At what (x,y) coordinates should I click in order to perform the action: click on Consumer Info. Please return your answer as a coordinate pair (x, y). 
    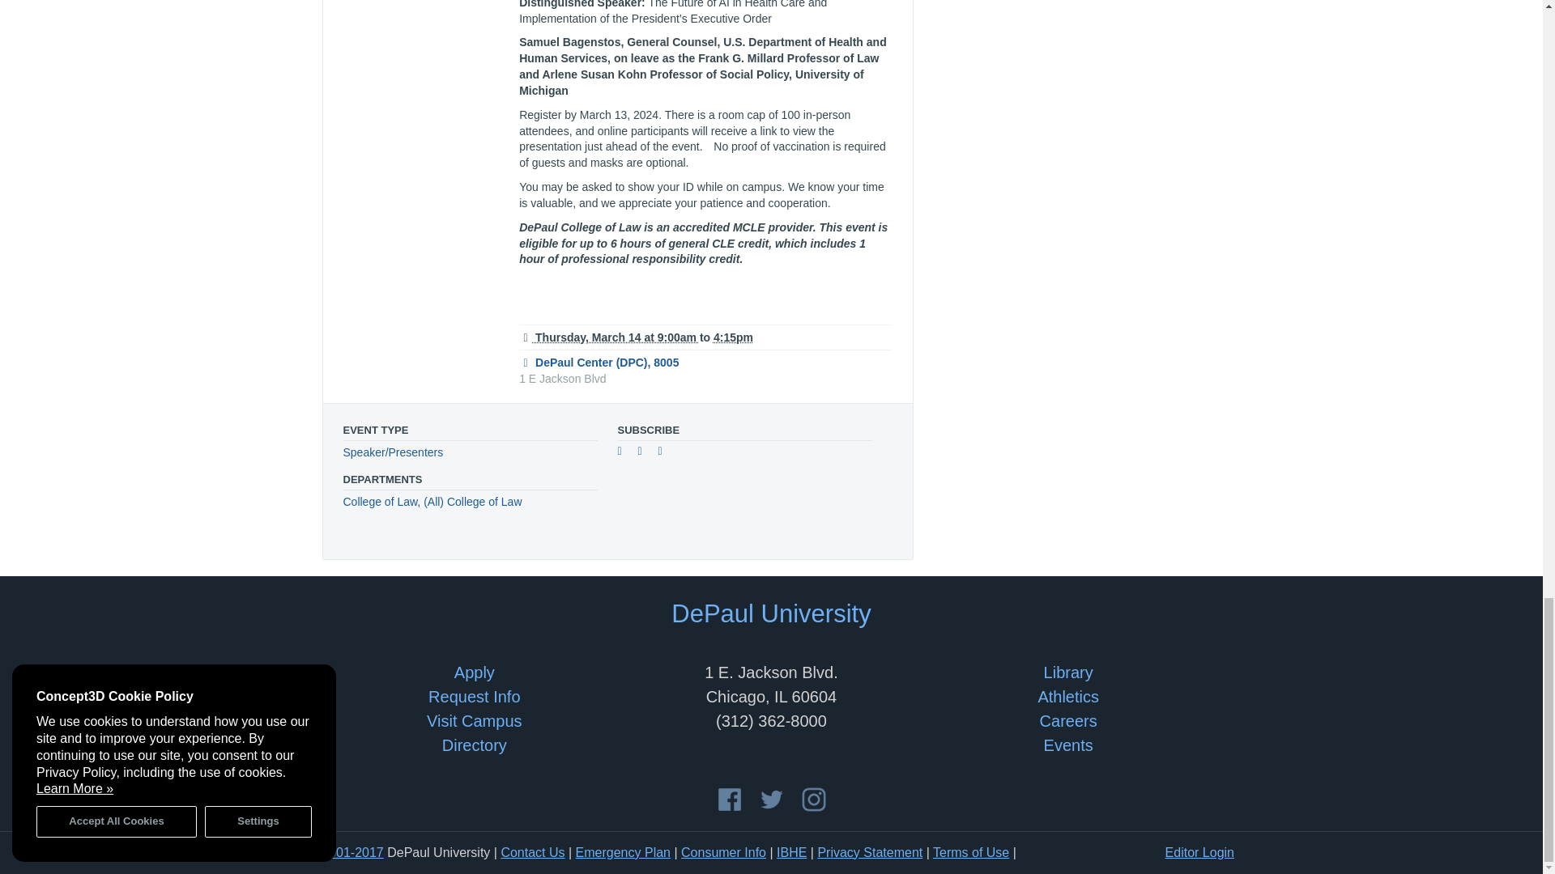
    Looking at the image, I should click on (723, 852).